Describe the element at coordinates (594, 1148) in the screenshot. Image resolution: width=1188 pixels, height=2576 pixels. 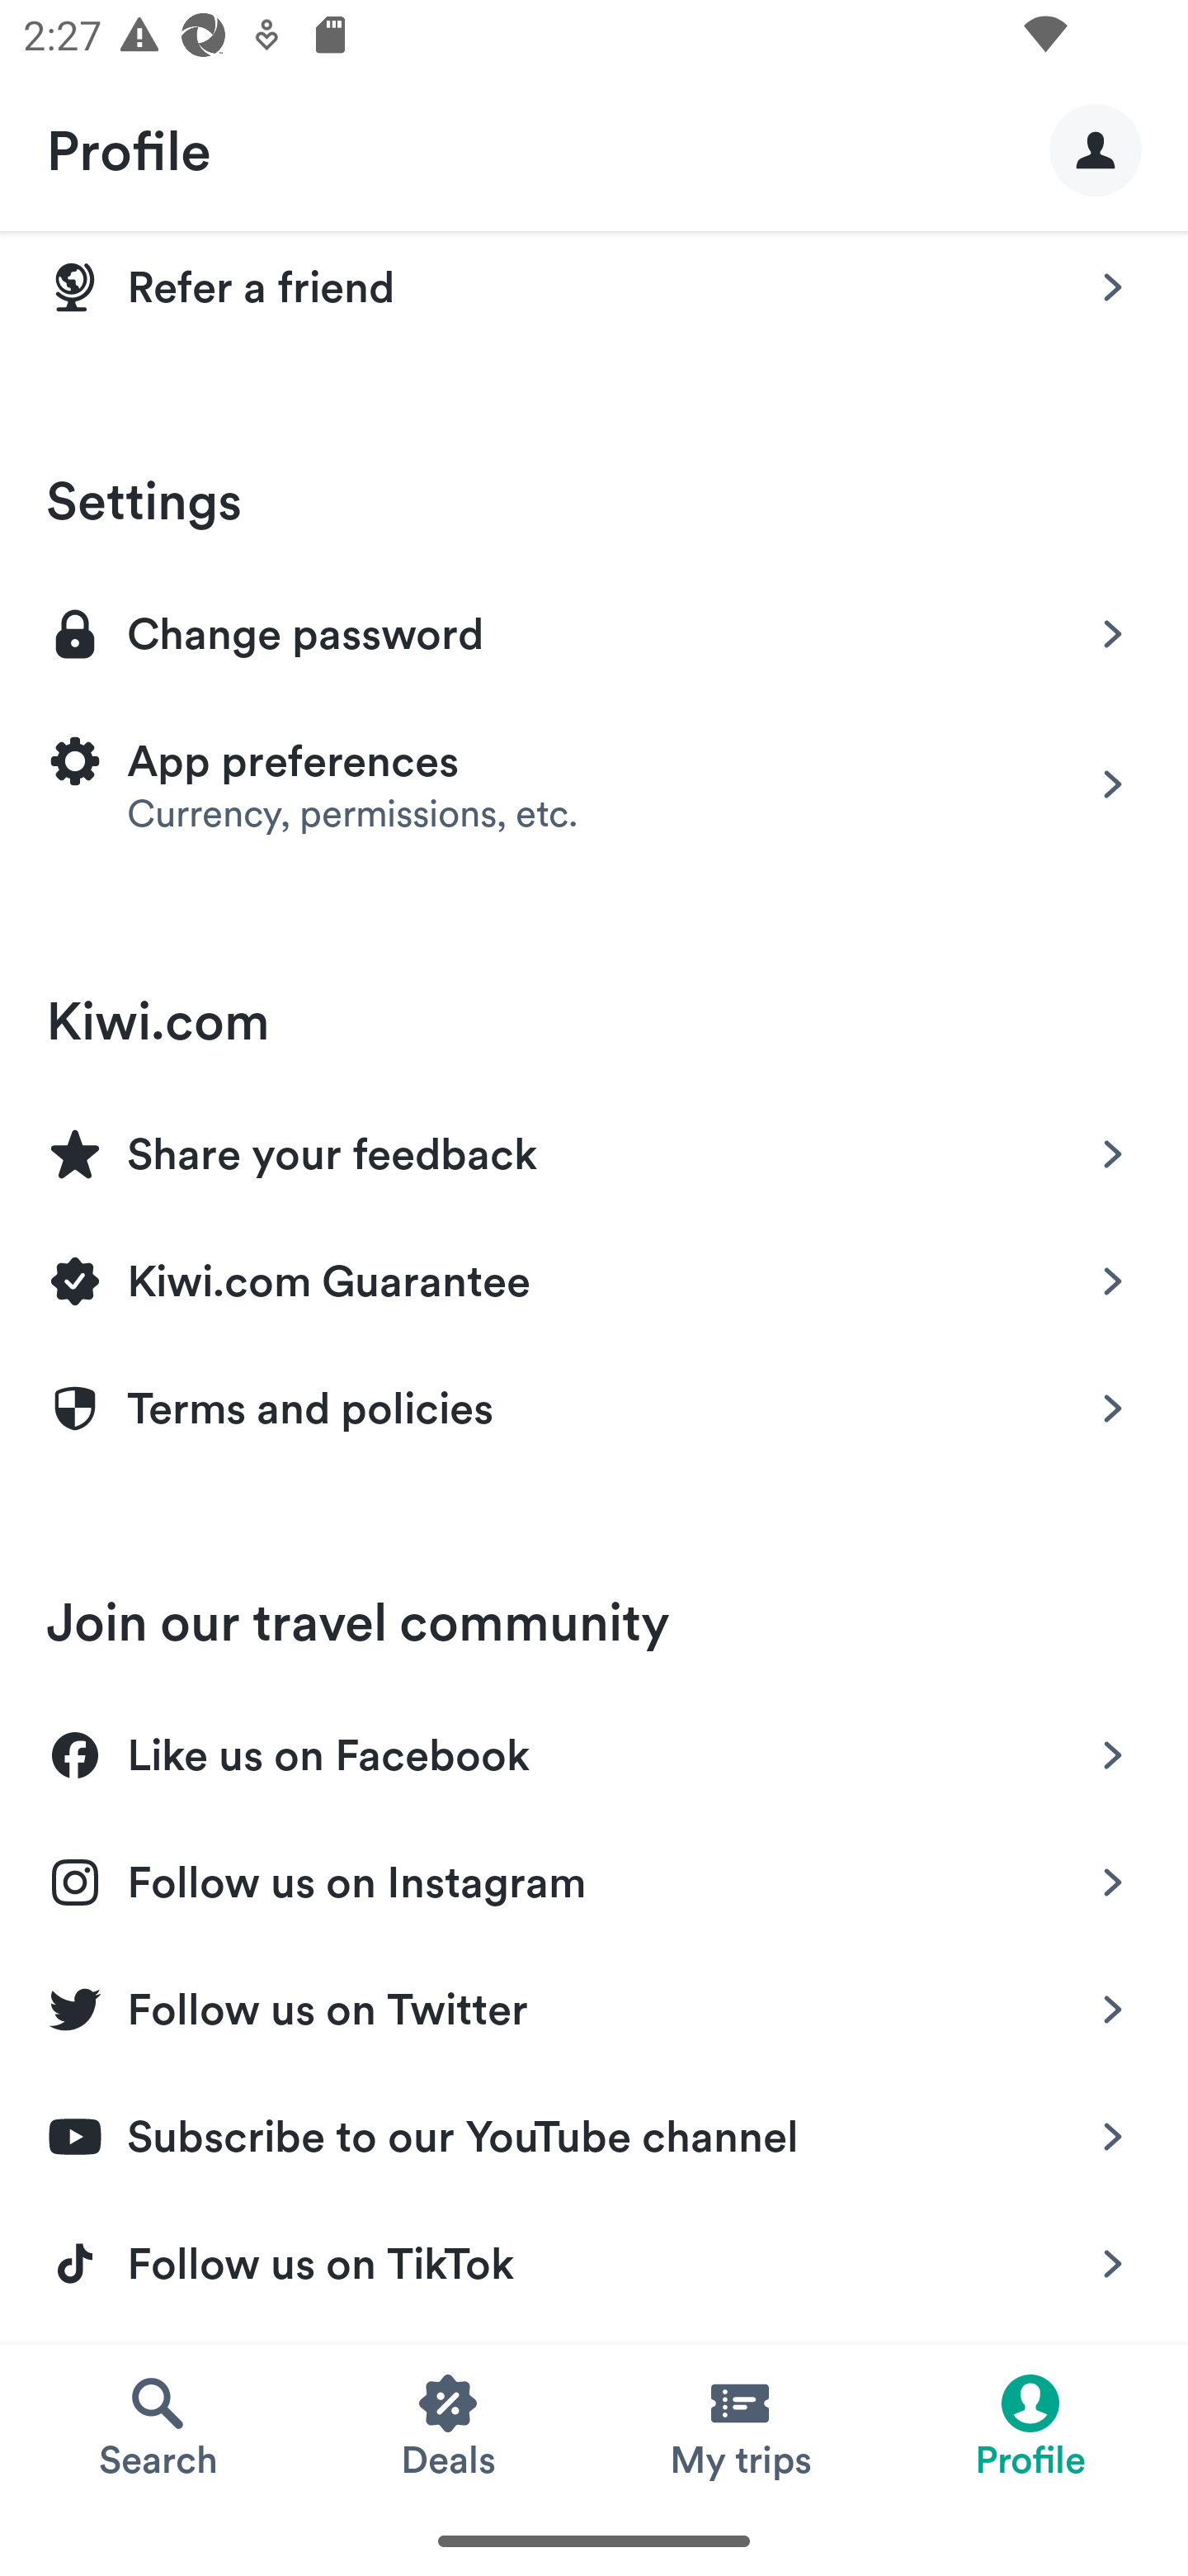
I see `Share your feedback` at that location.